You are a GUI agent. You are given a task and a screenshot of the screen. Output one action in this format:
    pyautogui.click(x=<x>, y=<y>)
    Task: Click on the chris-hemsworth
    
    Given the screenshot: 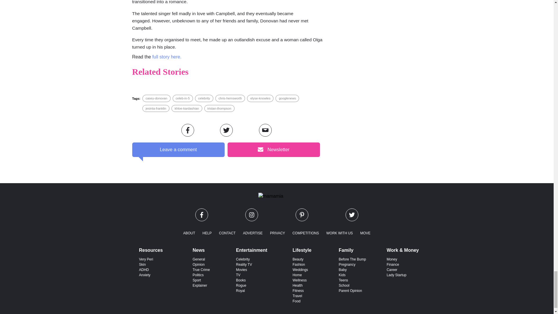 What is the action you would take?
    pyautogui.click(x=230, y=98)
    